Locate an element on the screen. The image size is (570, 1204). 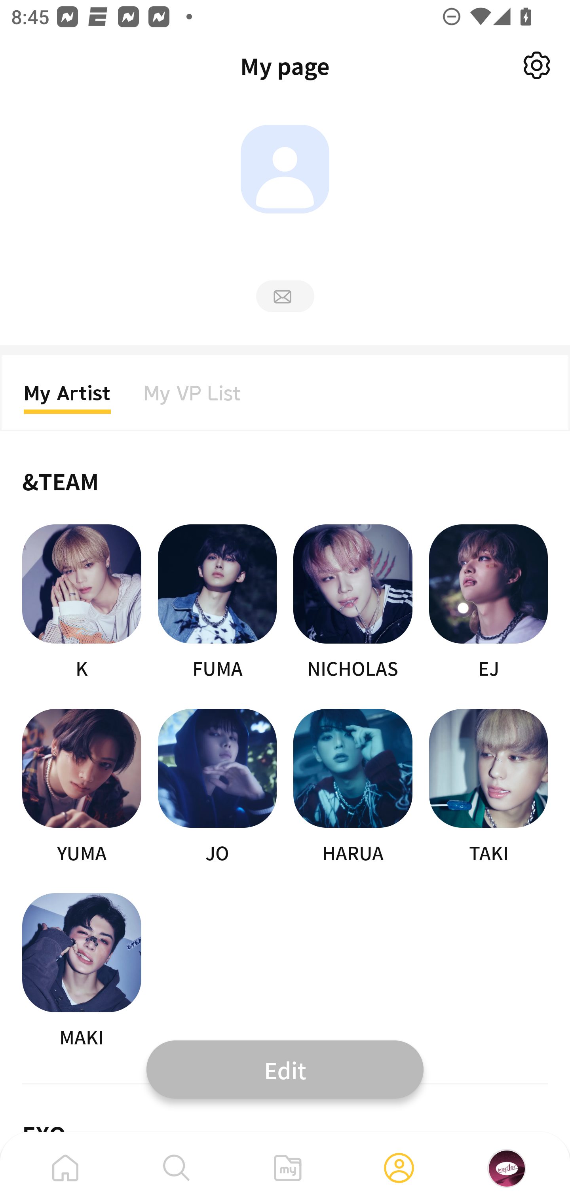
YUMA is located at coordinates (82, 787).